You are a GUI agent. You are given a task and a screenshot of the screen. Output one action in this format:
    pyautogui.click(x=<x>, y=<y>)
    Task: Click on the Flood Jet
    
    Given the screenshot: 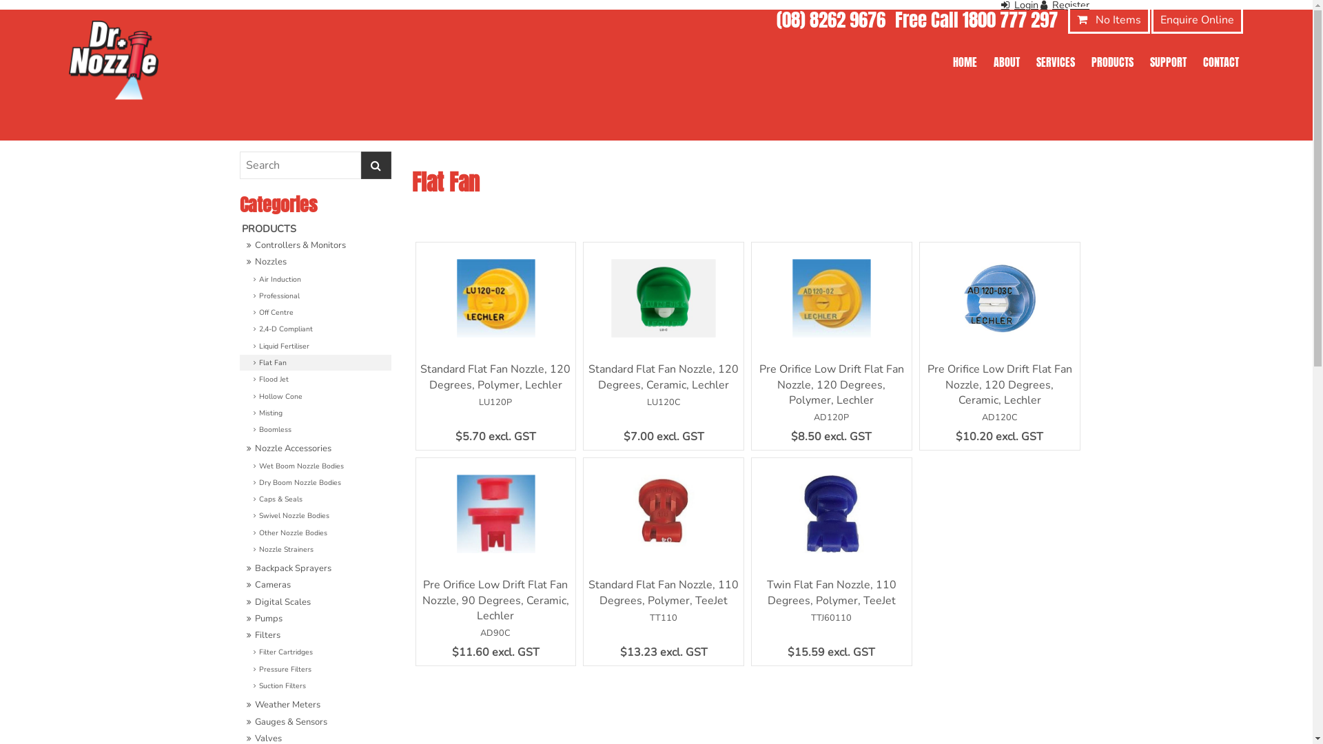 What is the action you would take?
    pyautogui.click(x=316, y=379)
    